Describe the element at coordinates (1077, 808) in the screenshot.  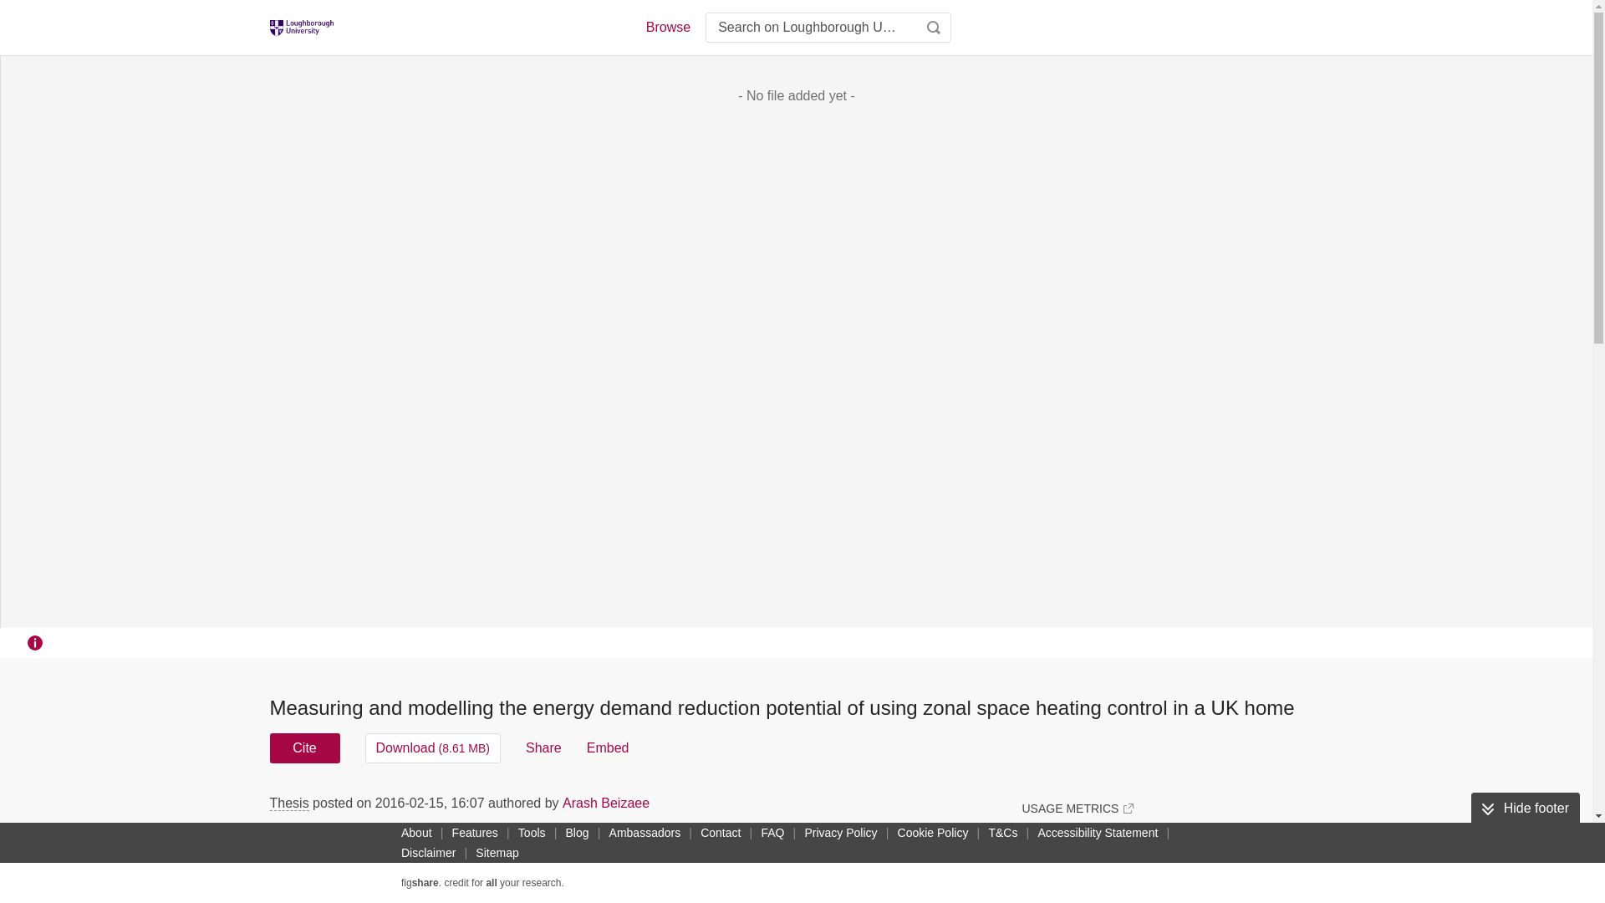
I see `USAGE METRICS` at that location.